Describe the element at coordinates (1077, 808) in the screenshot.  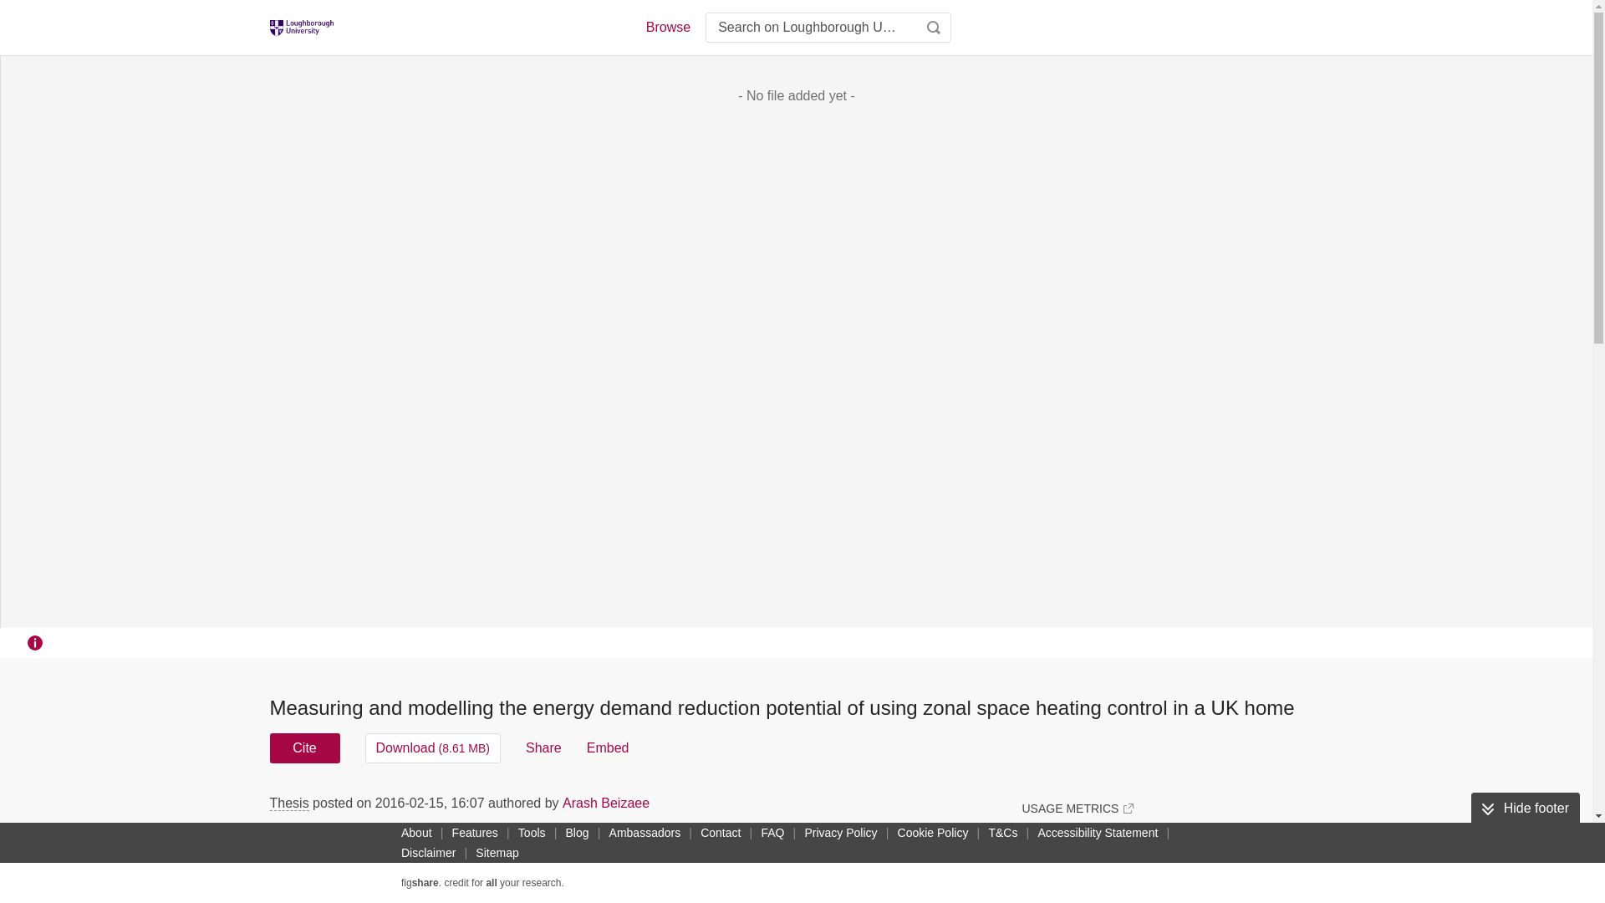
I see `USAGE METRICS` at that location.